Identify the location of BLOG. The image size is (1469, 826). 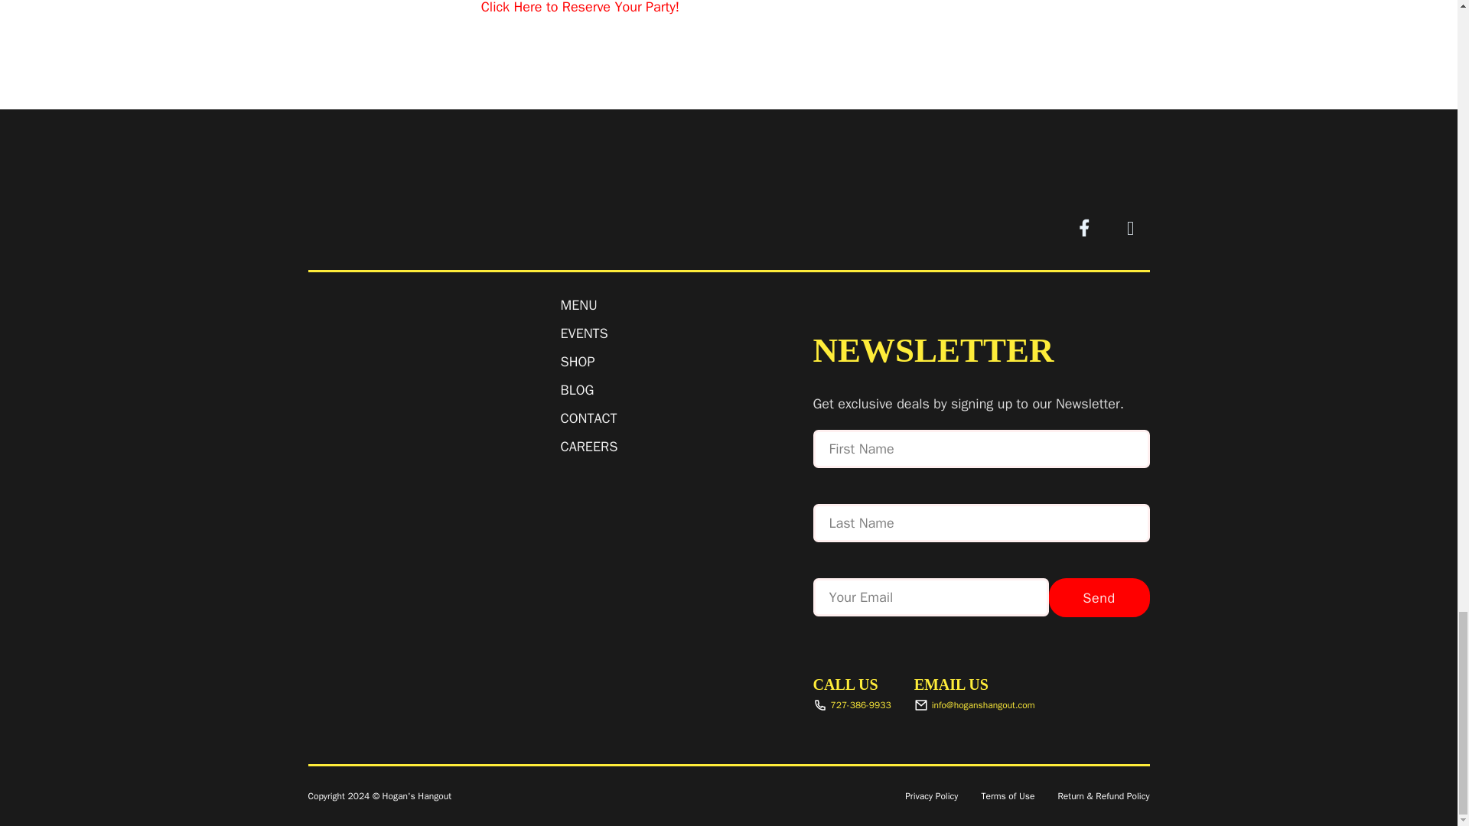
(576, 390).